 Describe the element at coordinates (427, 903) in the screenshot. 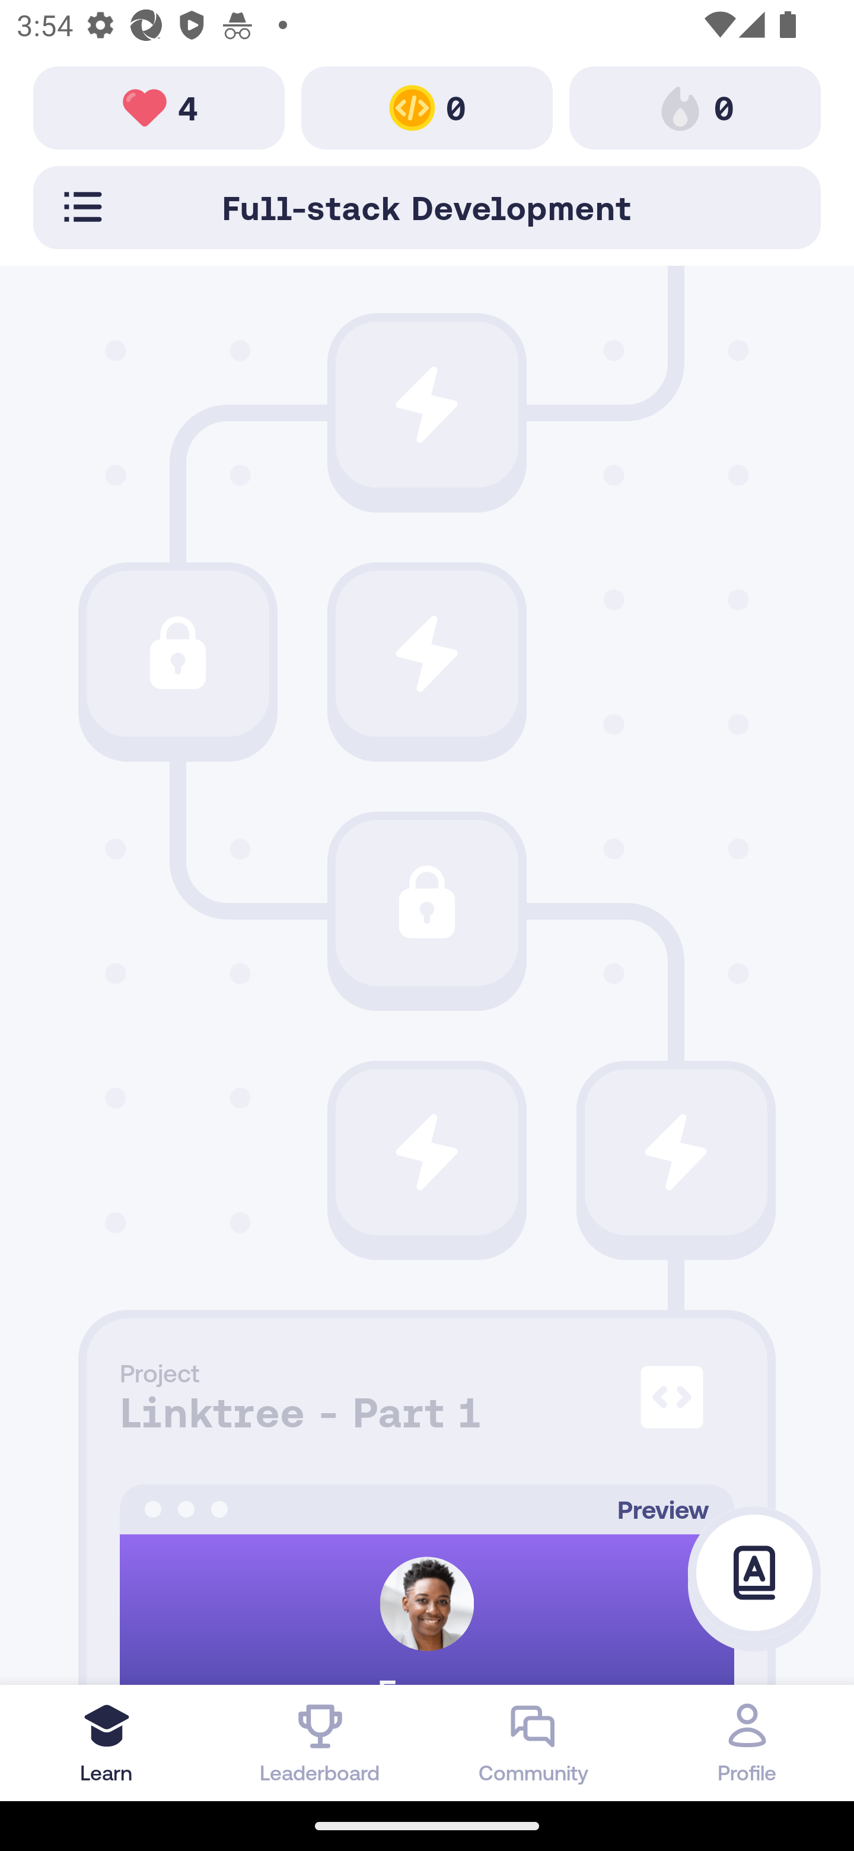

I see `Path Icon` at that location.